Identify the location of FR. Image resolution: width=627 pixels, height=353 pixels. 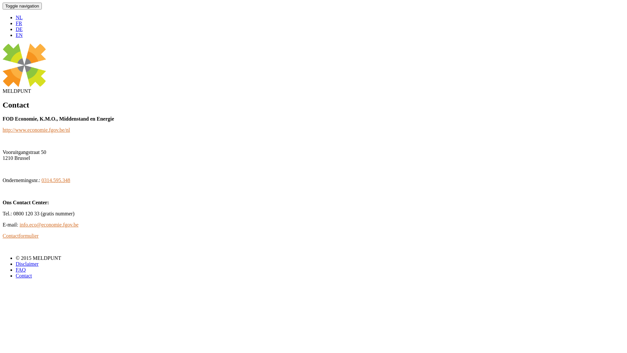
(19, 24).